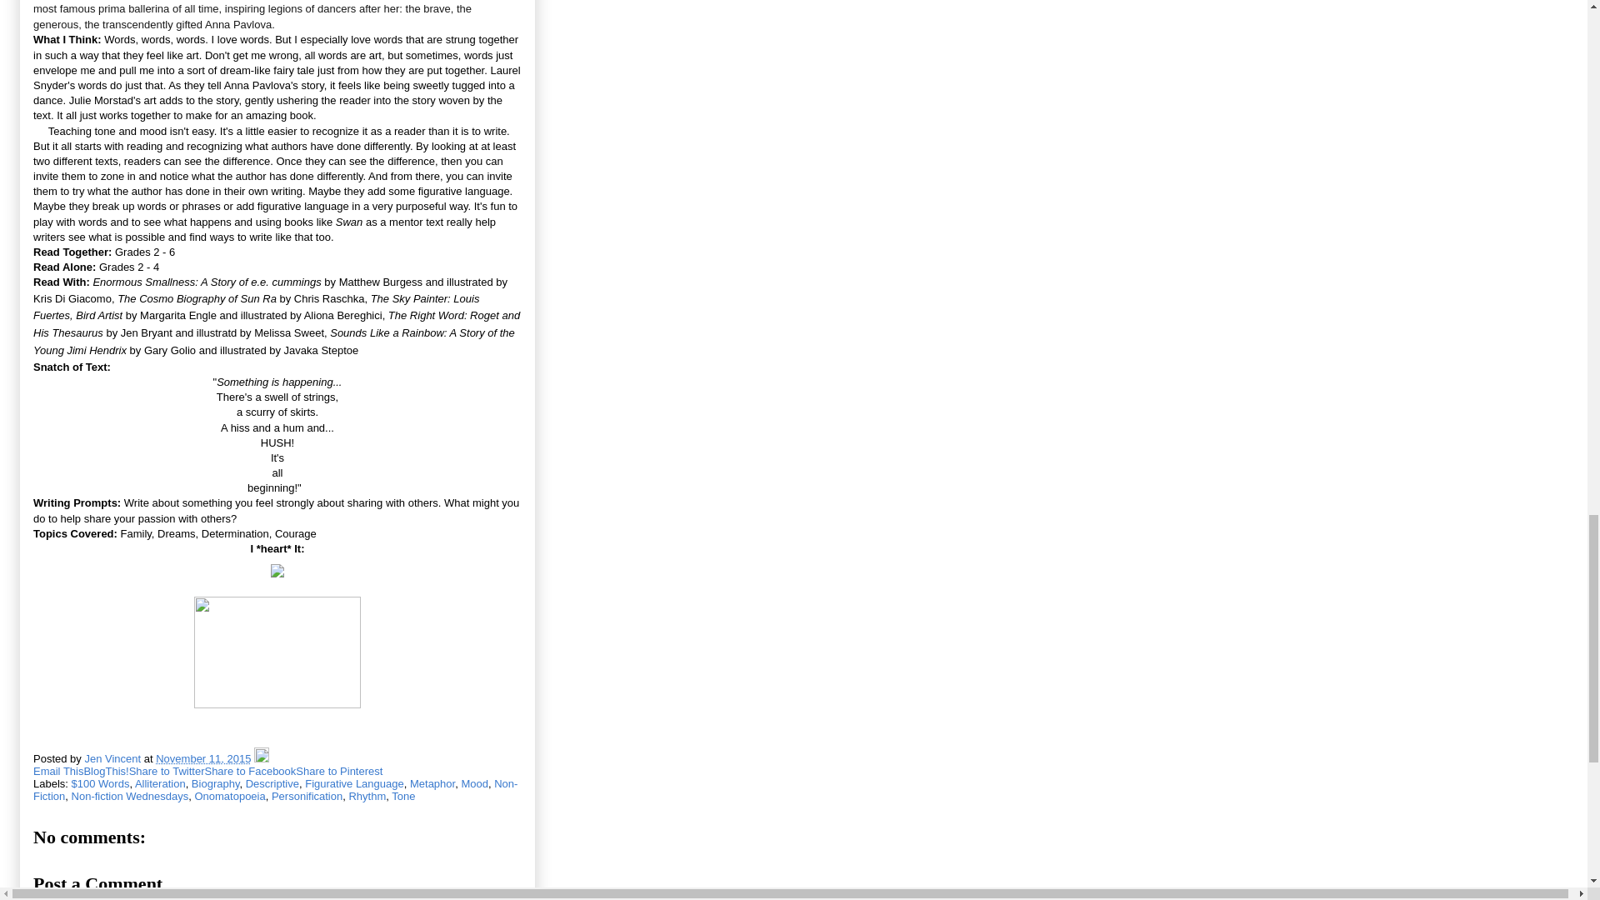 This screenshot has height=900, width=1600. Describe the element at coordinates (355, 783) in the screenshot. I see `Figurative Language` at that location.